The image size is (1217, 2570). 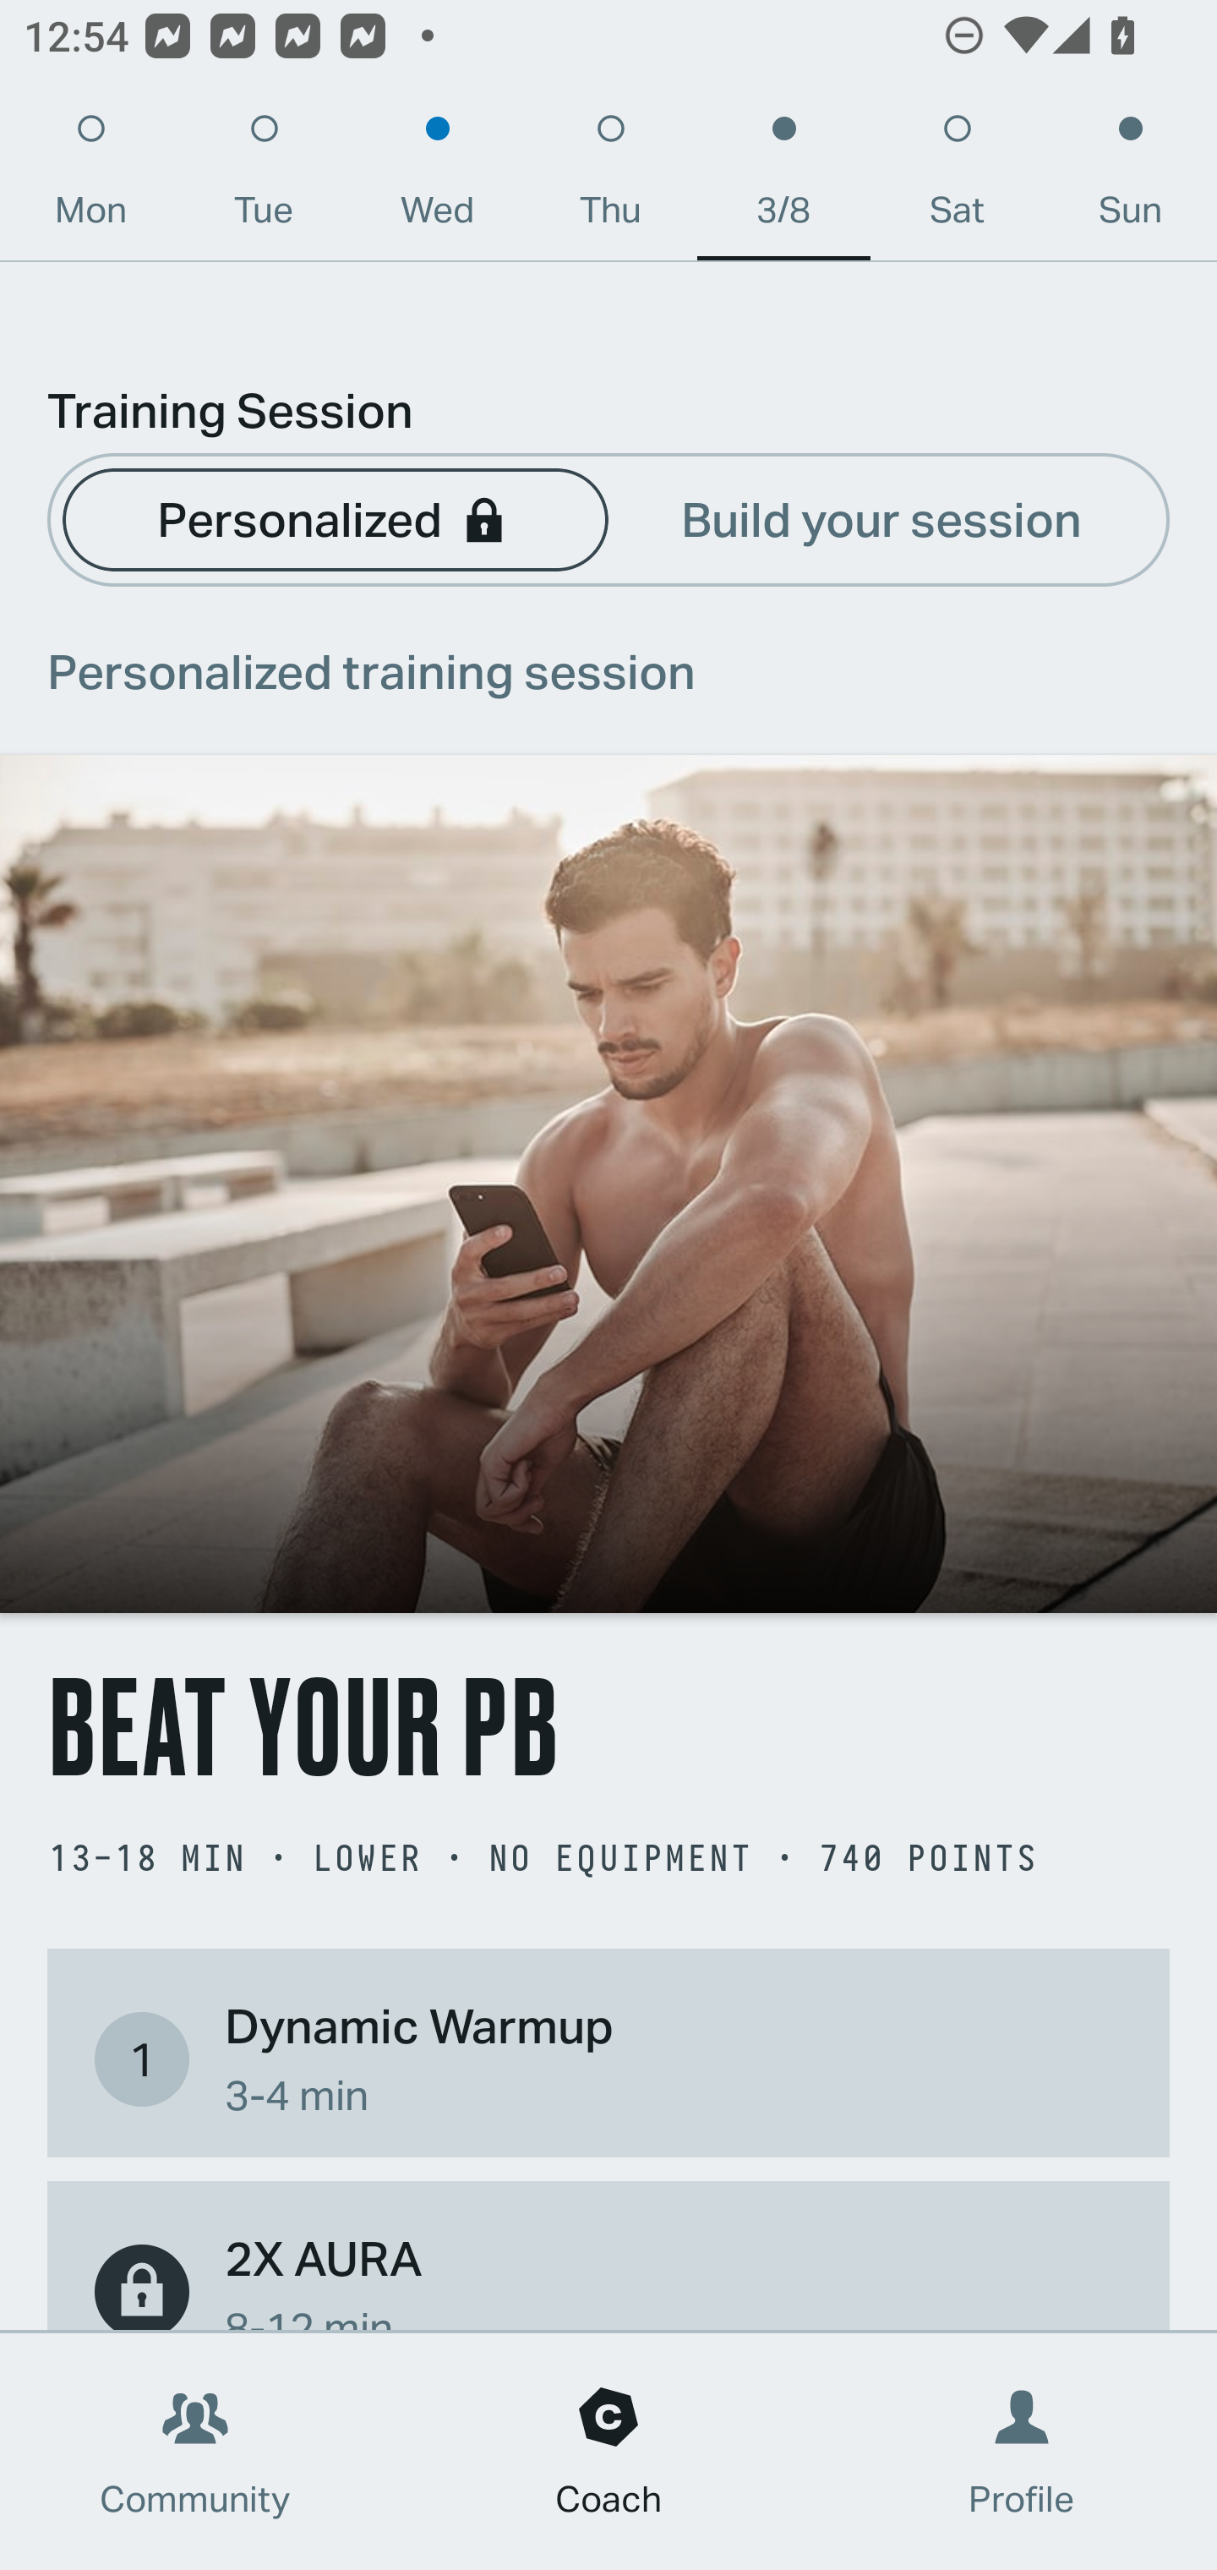 I want to click on Tue, so click(x=264, y=178).